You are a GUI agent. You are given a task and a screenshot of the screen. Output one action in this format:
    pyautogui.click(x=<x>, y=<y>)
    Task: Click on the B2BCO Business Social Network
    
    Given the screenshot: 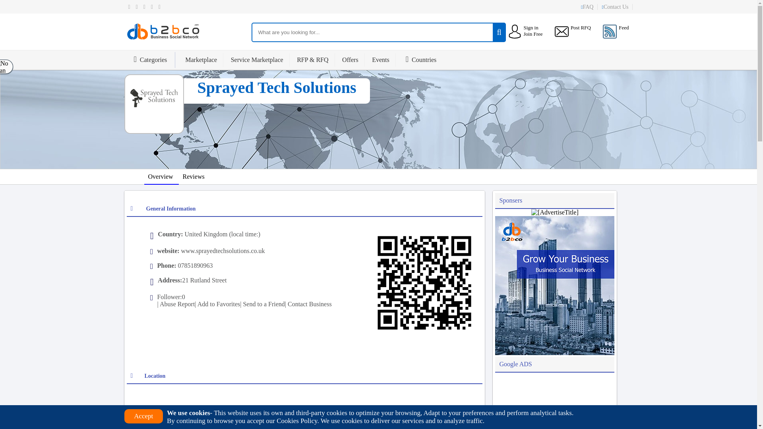 What is the action you would take?
    pyautogui.click(x=164, y=40)
    